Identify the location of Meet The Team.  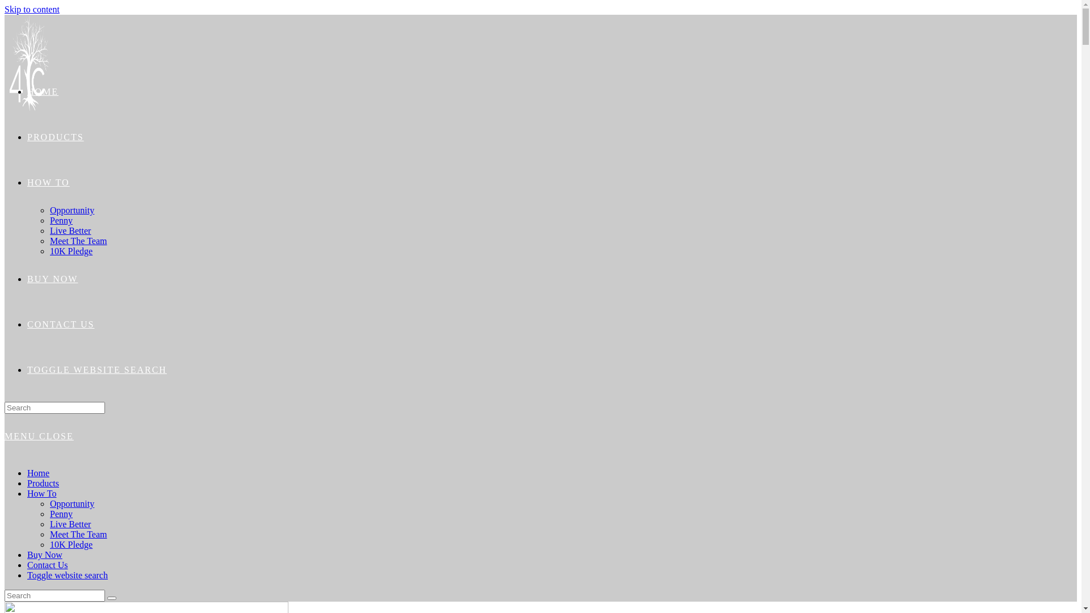
(78, 241).